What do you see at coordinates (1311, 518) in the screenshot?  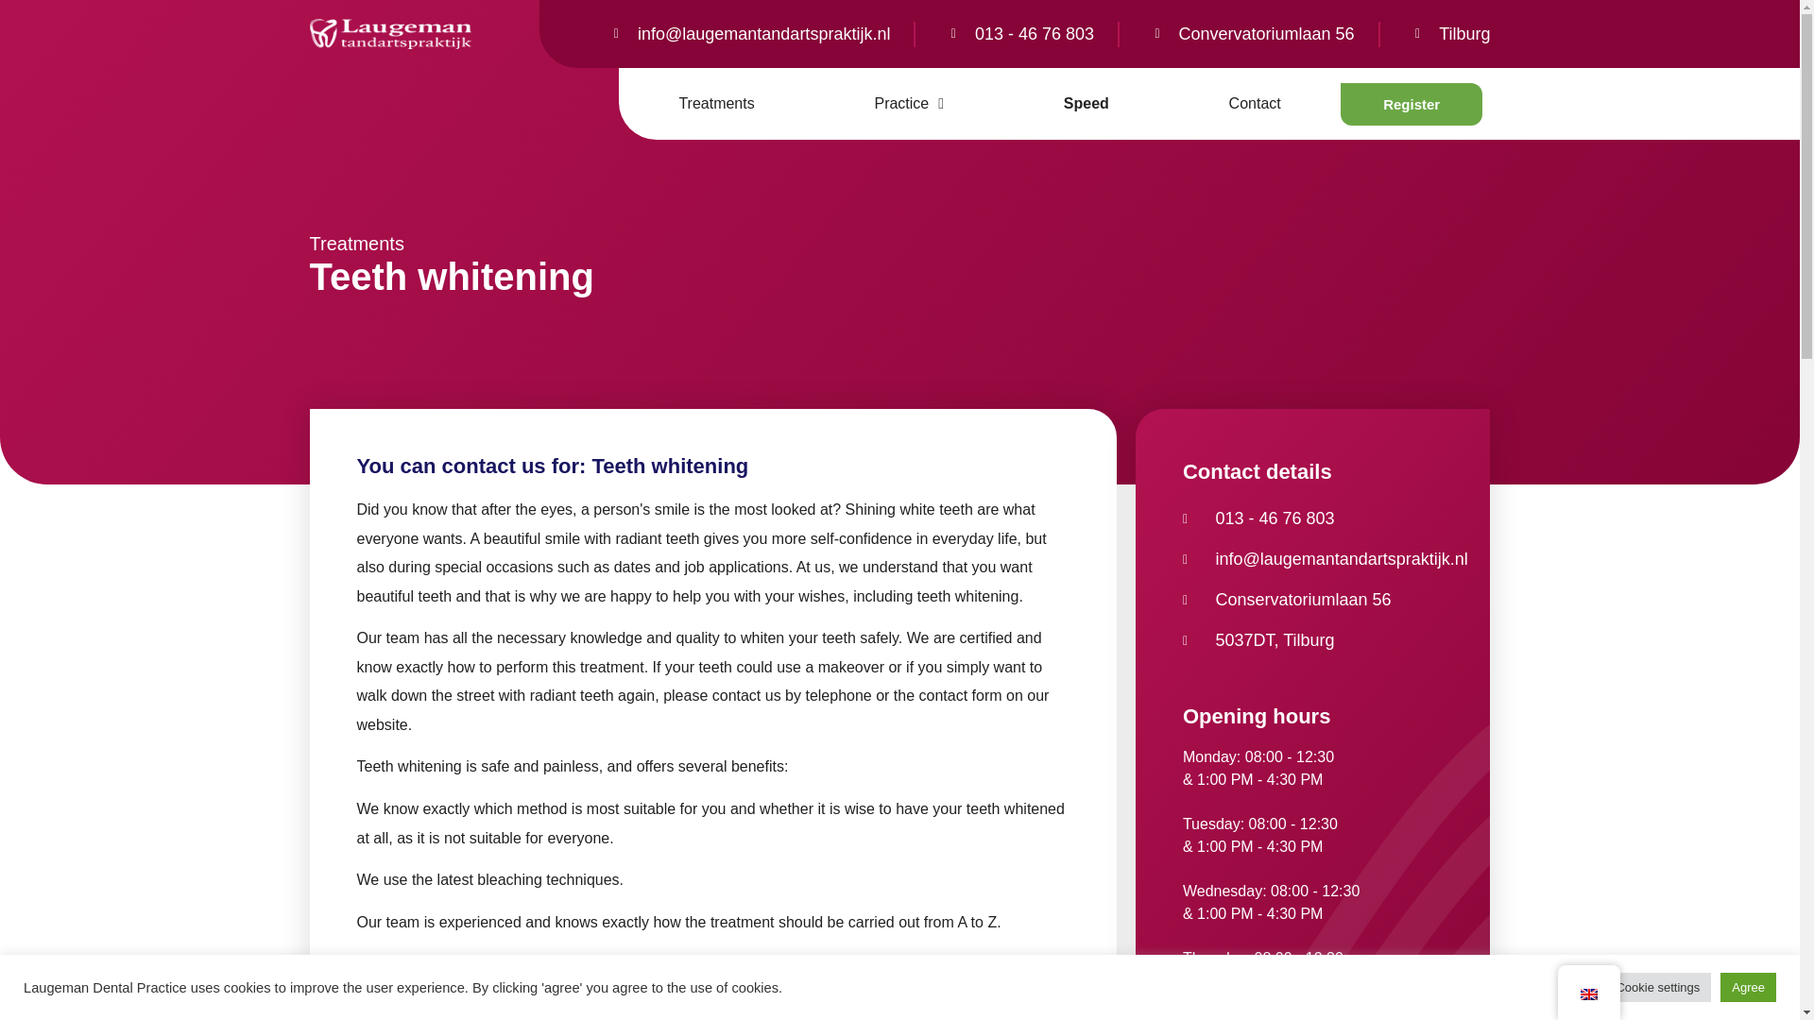 I see `013 - 46 76 803` at bounding box center [1311, 518].